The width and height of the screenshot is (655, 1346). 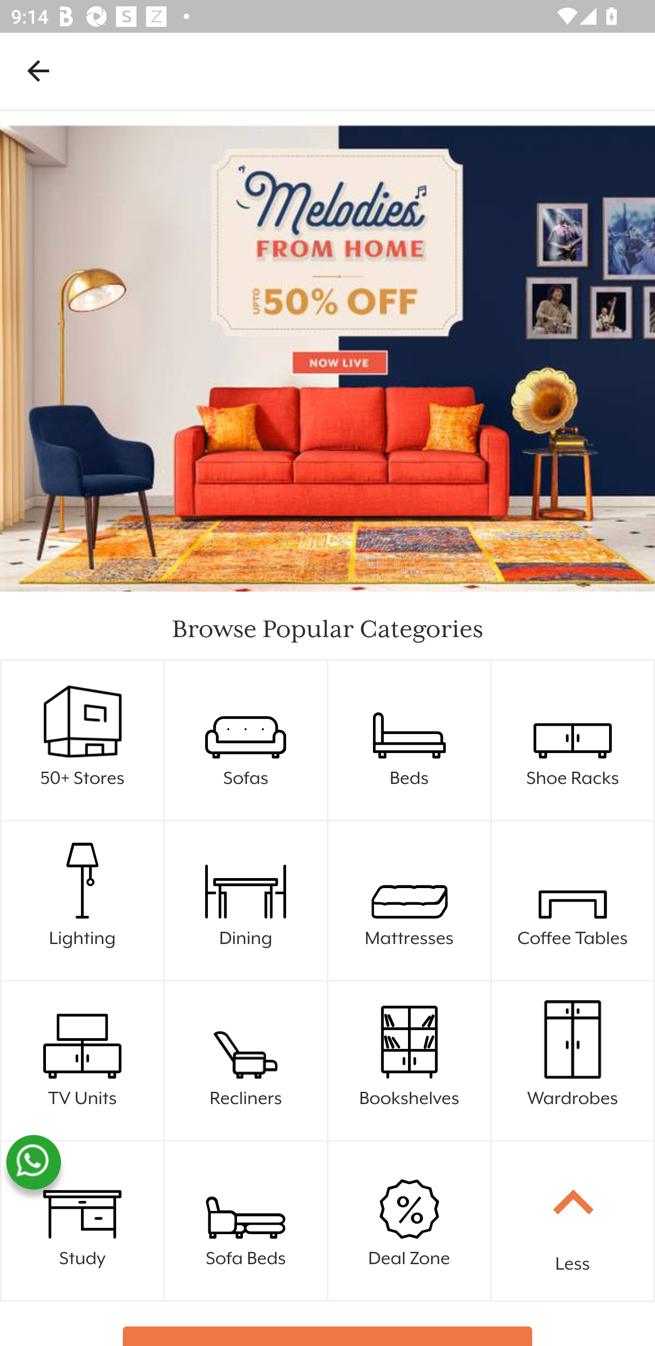 I want to click on Wardrobes, so click(x=572, y=1038).